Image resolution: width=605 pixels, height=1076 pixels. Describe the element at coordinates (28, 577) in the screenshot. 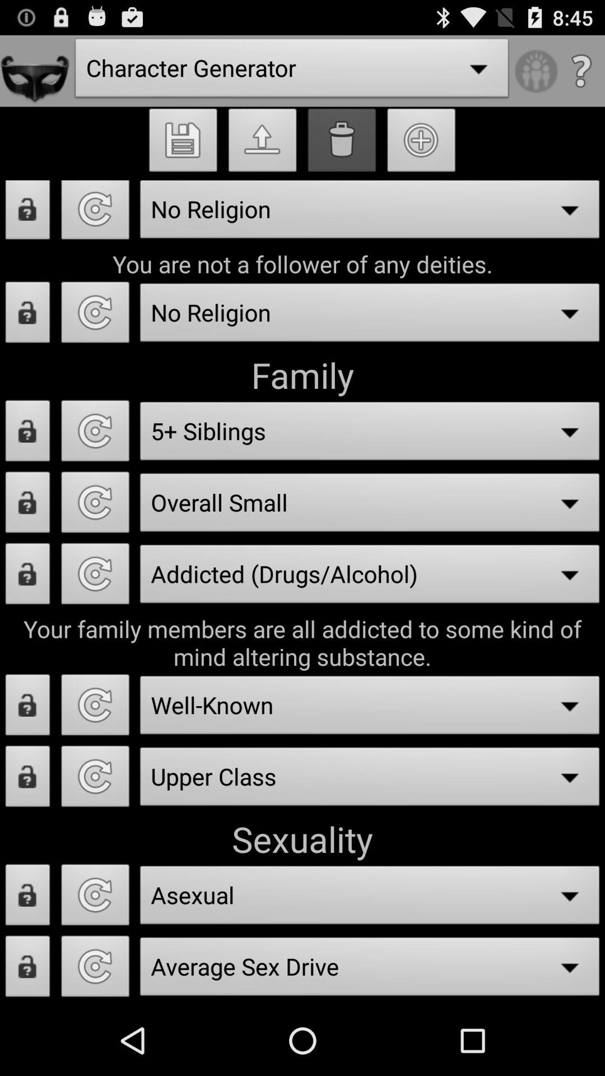

I see `addicted` at that location.